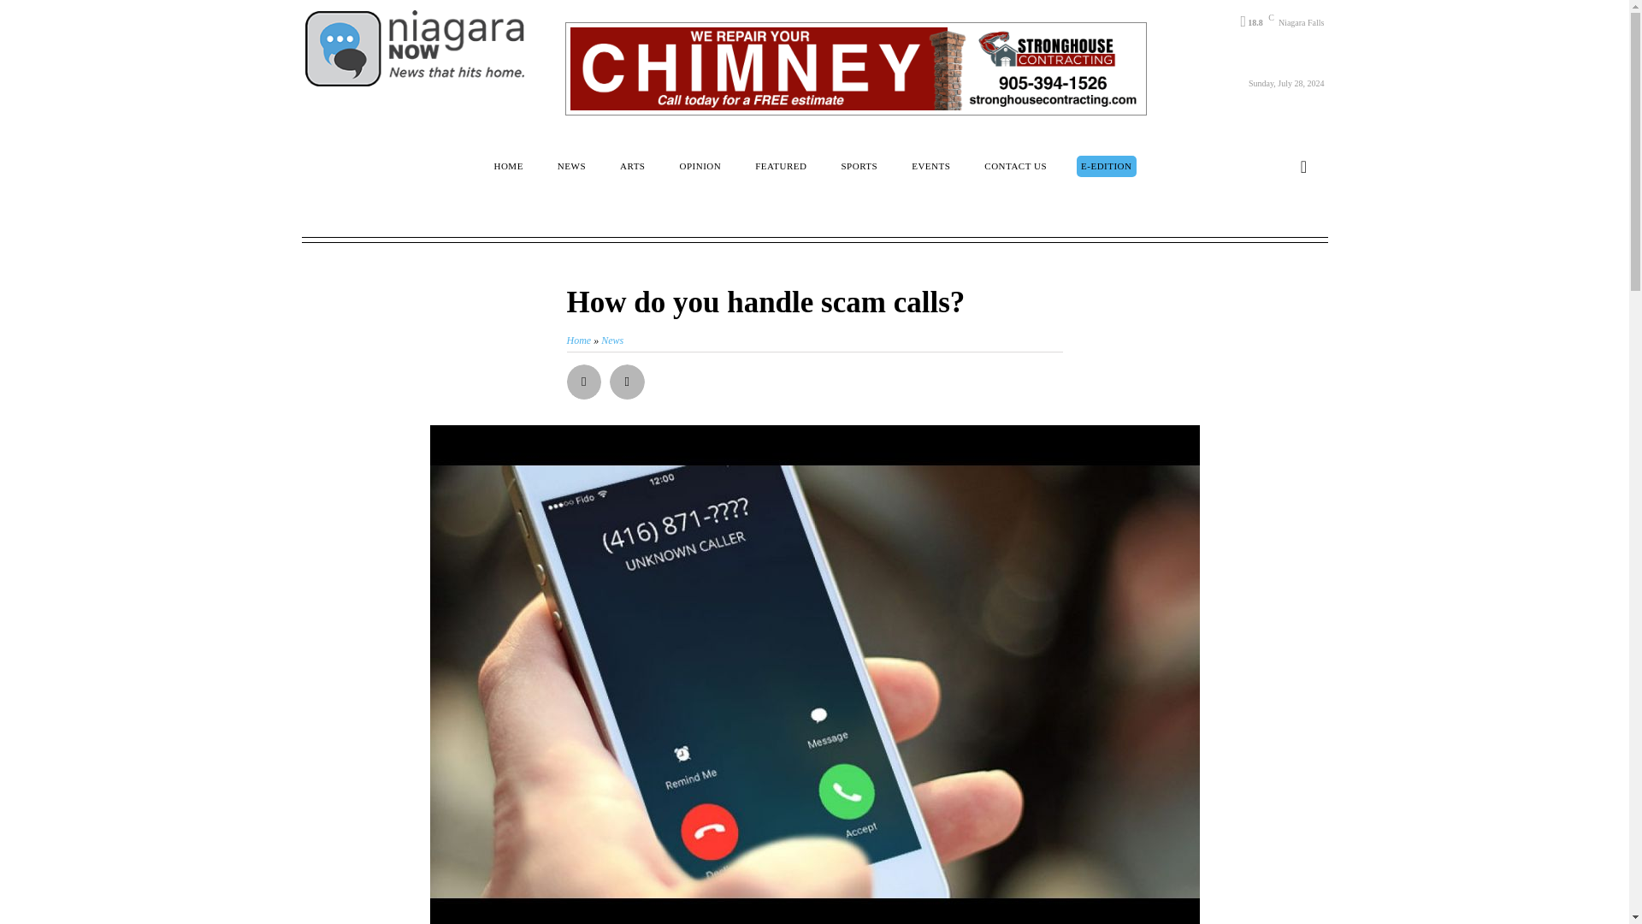 Image resolution: width=1642 pixels, height=924 pixels. I want to click on E-EDITION, so click(1107, 166).